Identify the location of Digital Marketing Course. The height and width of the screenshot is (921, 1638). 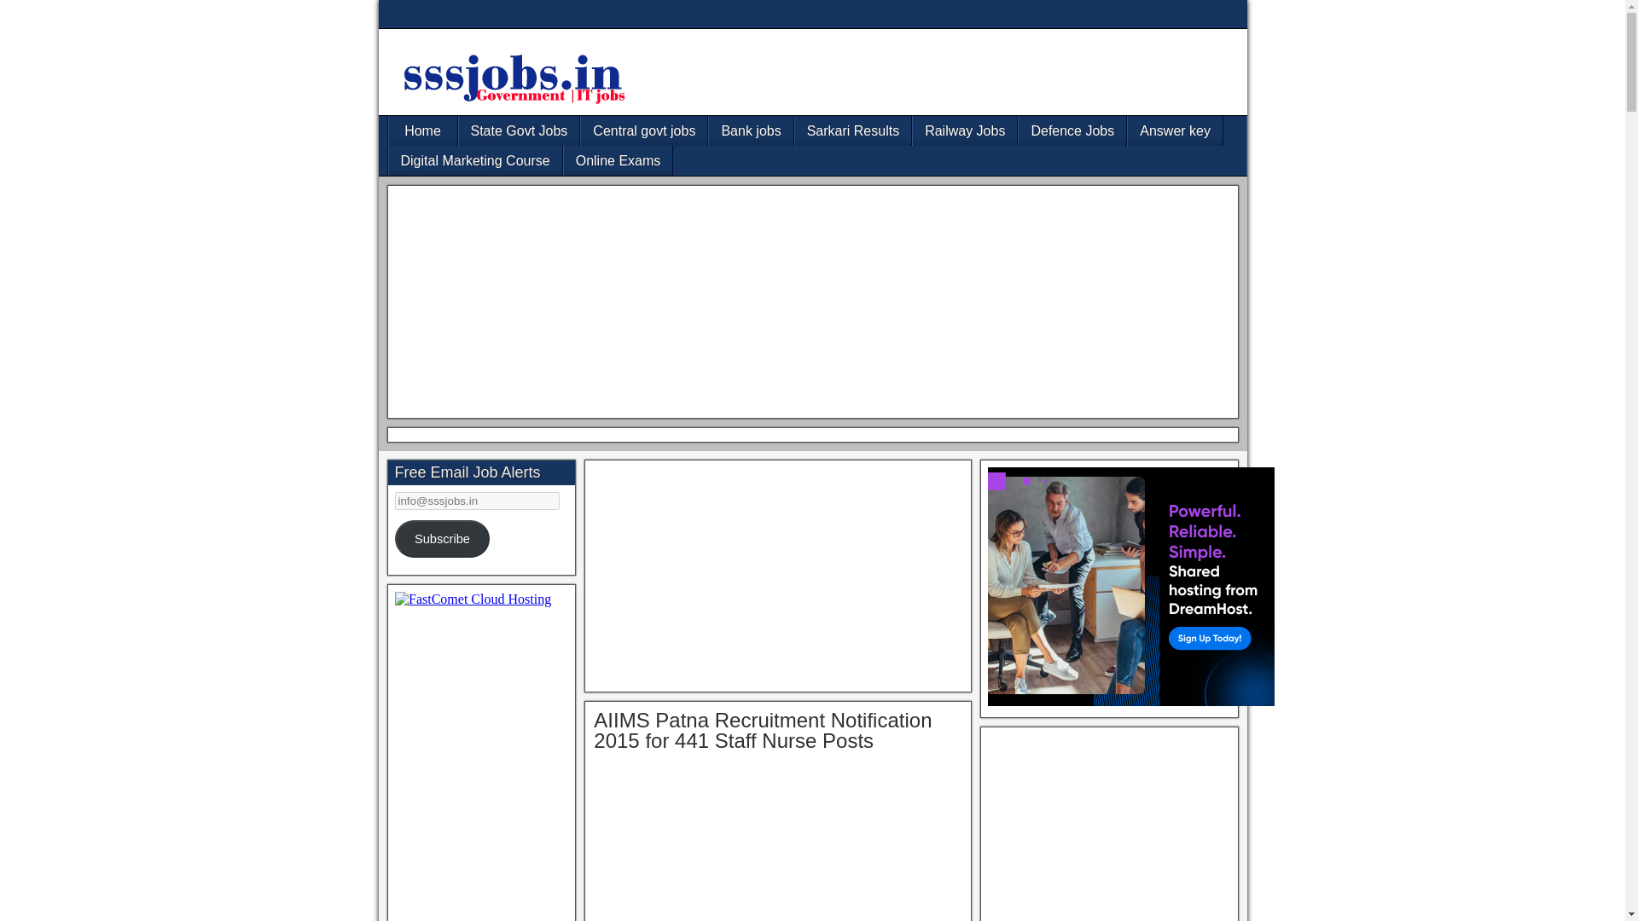
(475, 160).